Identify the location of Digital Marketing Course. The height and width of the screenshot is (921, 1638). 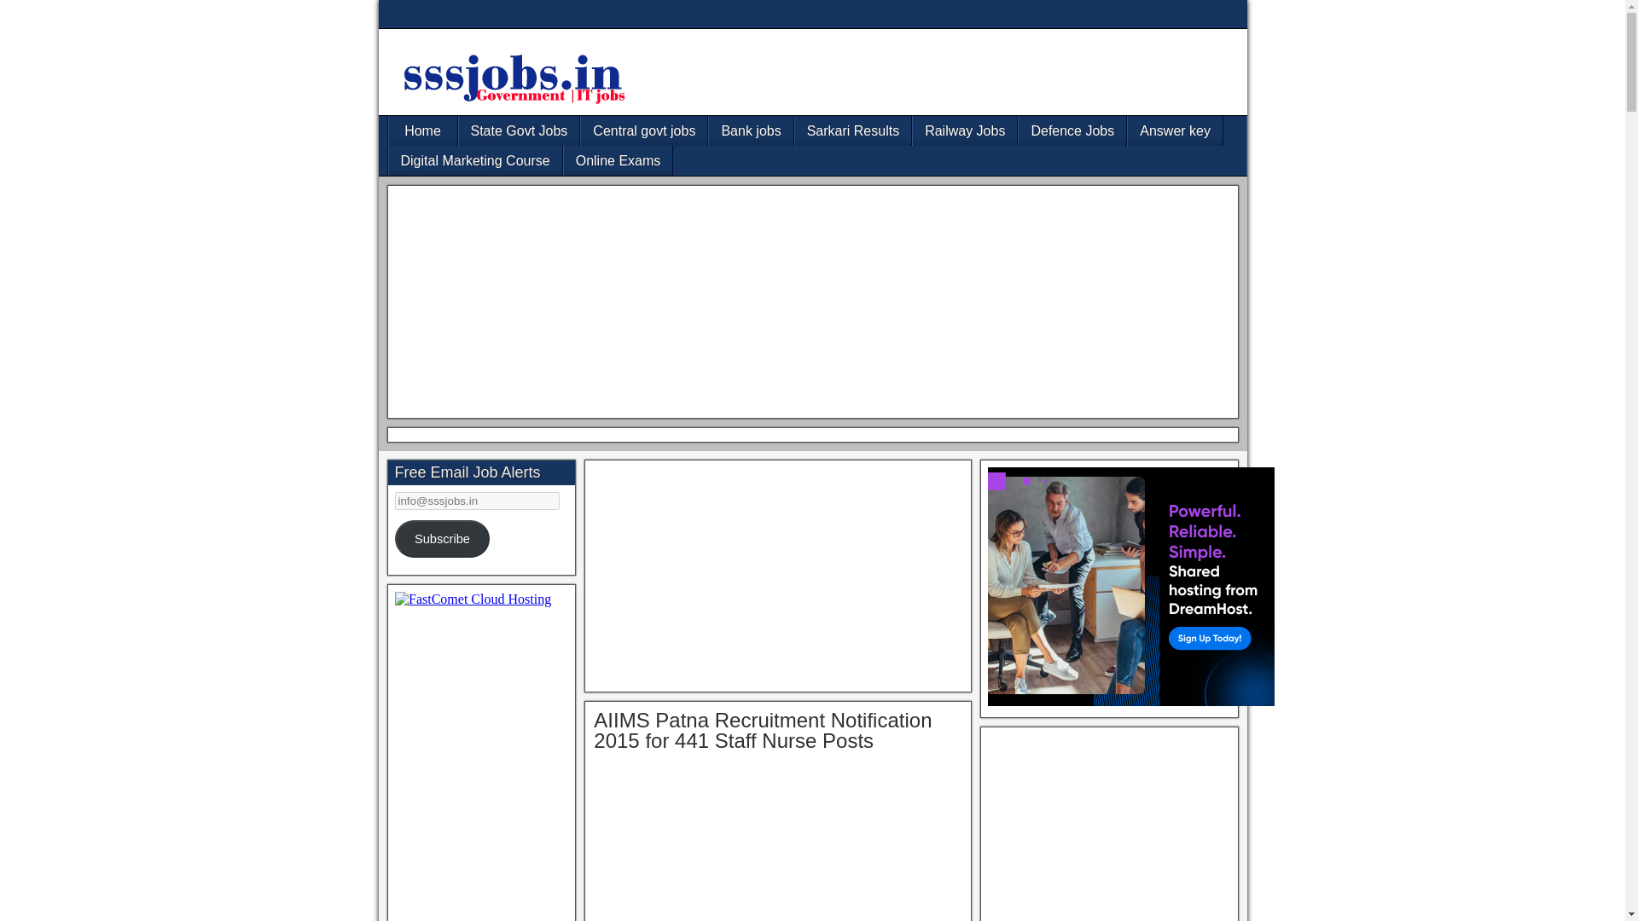
(475, 160).